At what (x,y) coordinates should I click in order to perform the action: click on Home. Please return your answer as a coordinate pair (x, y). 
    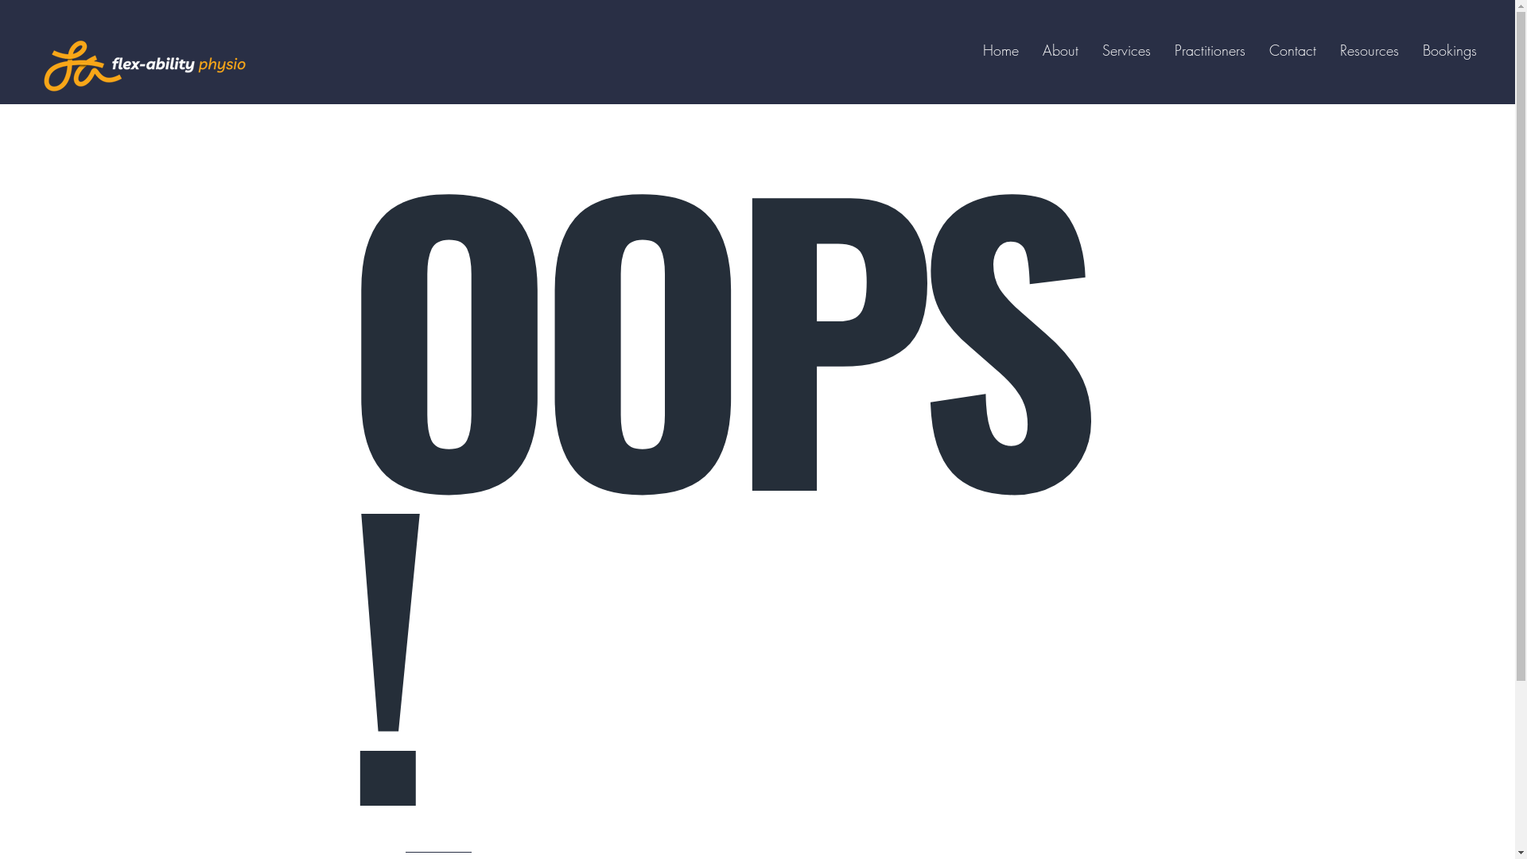
    Looking at the image, I should click on (1001, 50).